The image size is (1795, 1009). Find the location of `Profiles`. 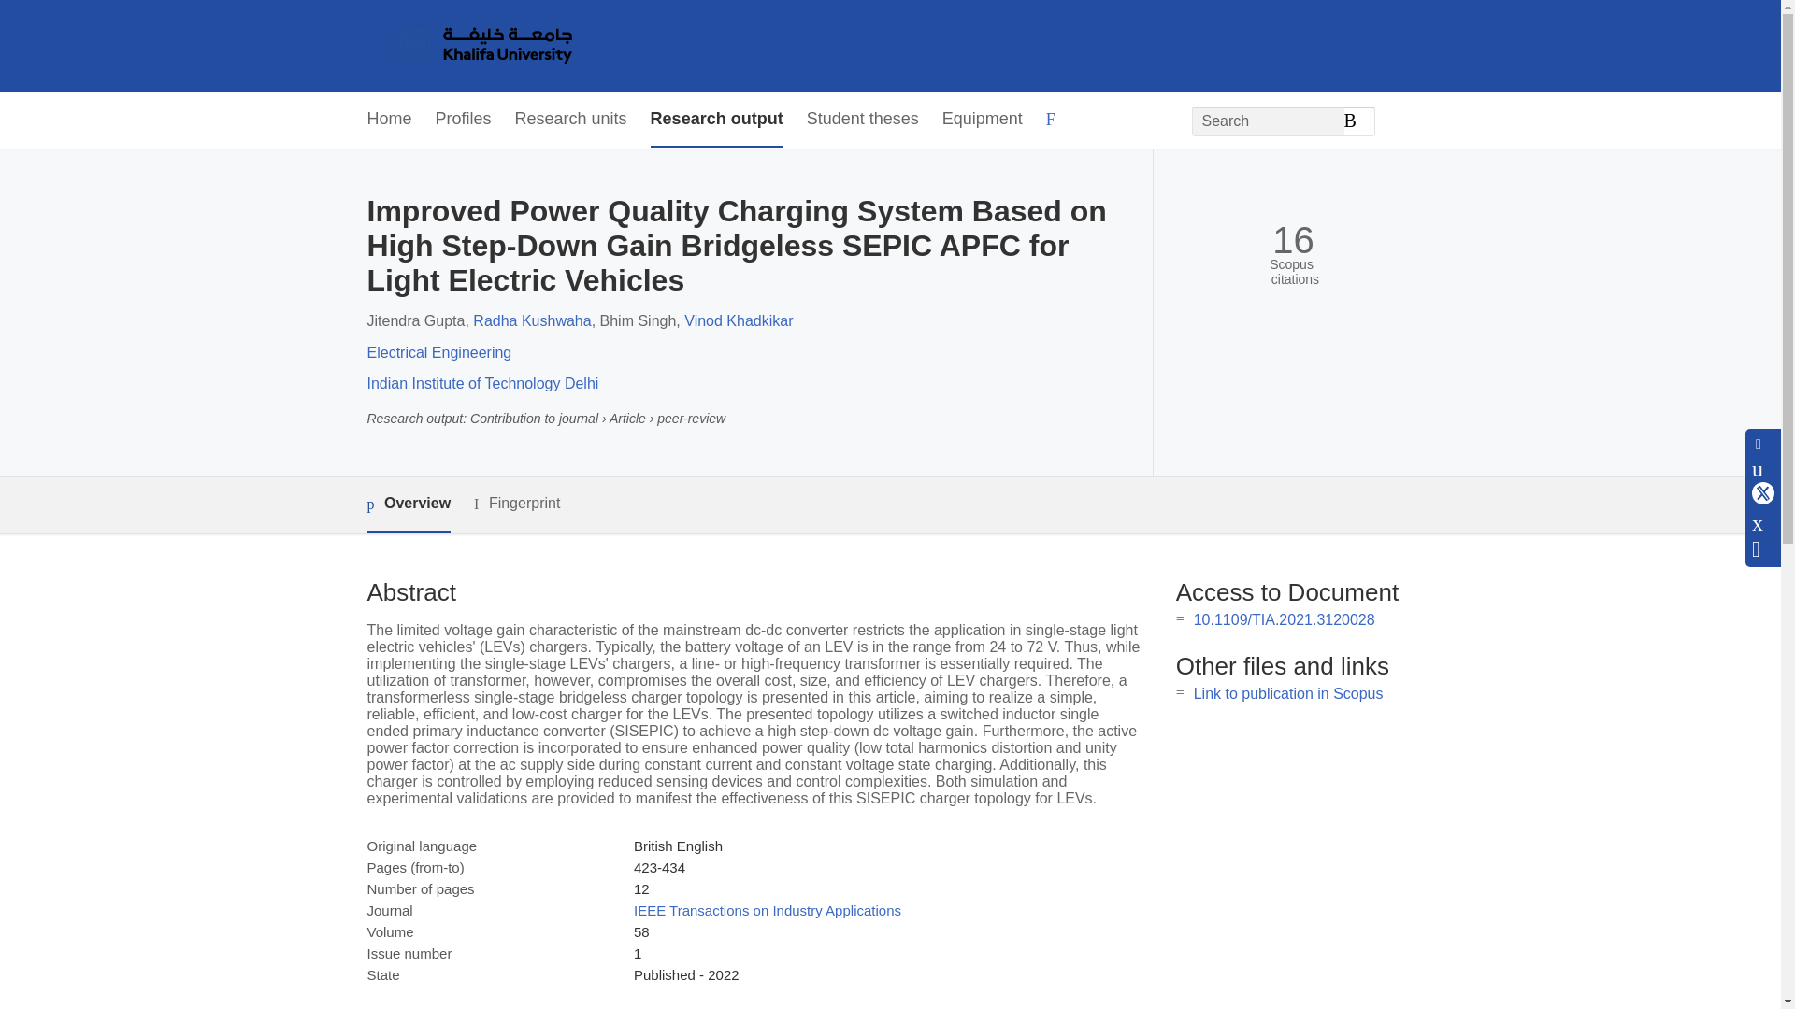

Profiles is located at coordinates (464, 120).